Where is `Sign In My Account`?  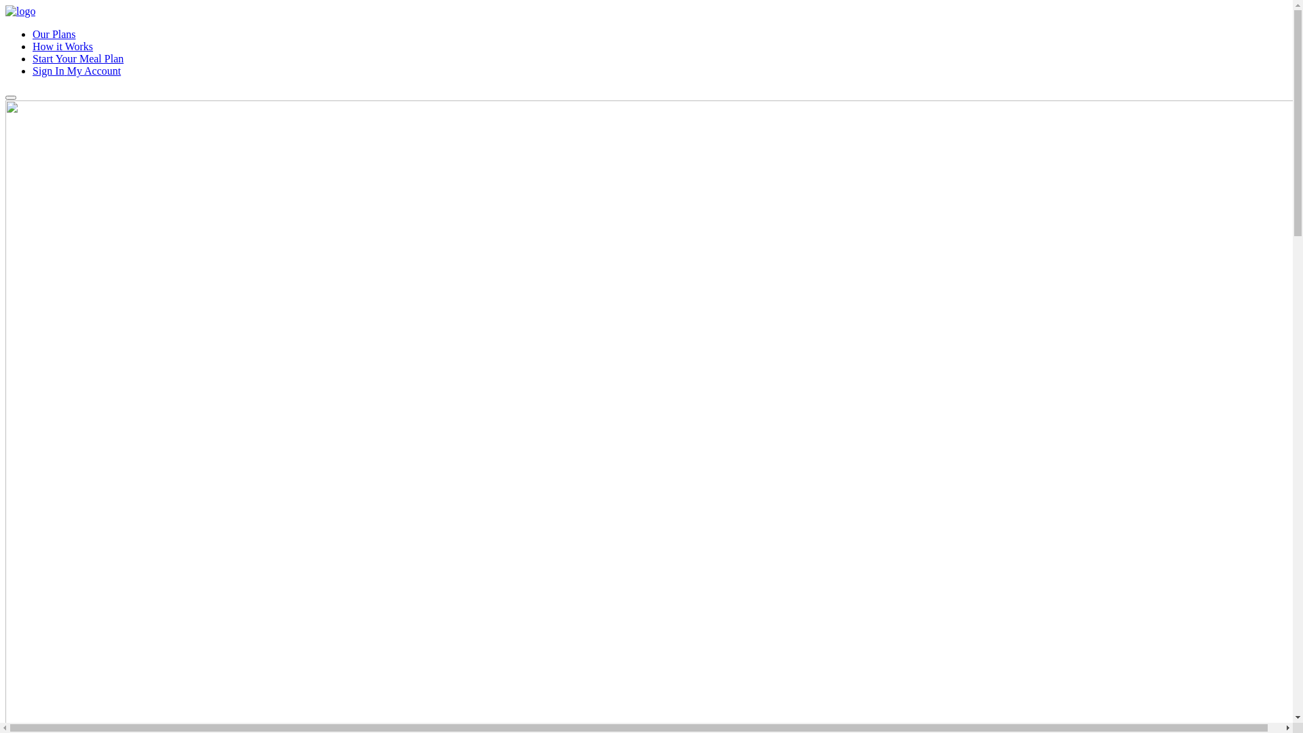 Sign In My Account is located at coordinates (77, 71).